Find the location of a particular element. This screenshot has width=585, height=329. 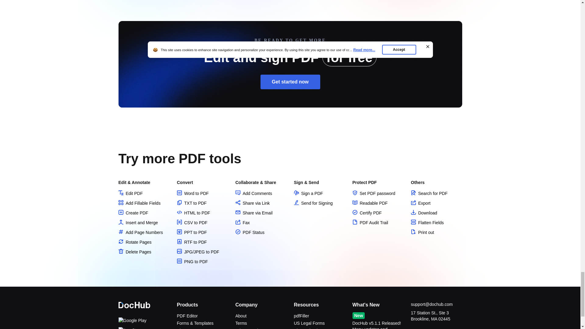

Insert and Merge is located at coordinates (138, 222).